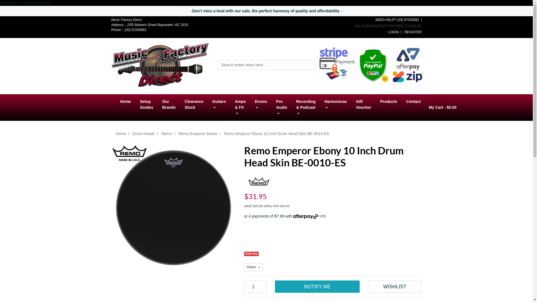 The height and width of the screenshot is (302, 537). I want to click on Share:, so click(253, 267).